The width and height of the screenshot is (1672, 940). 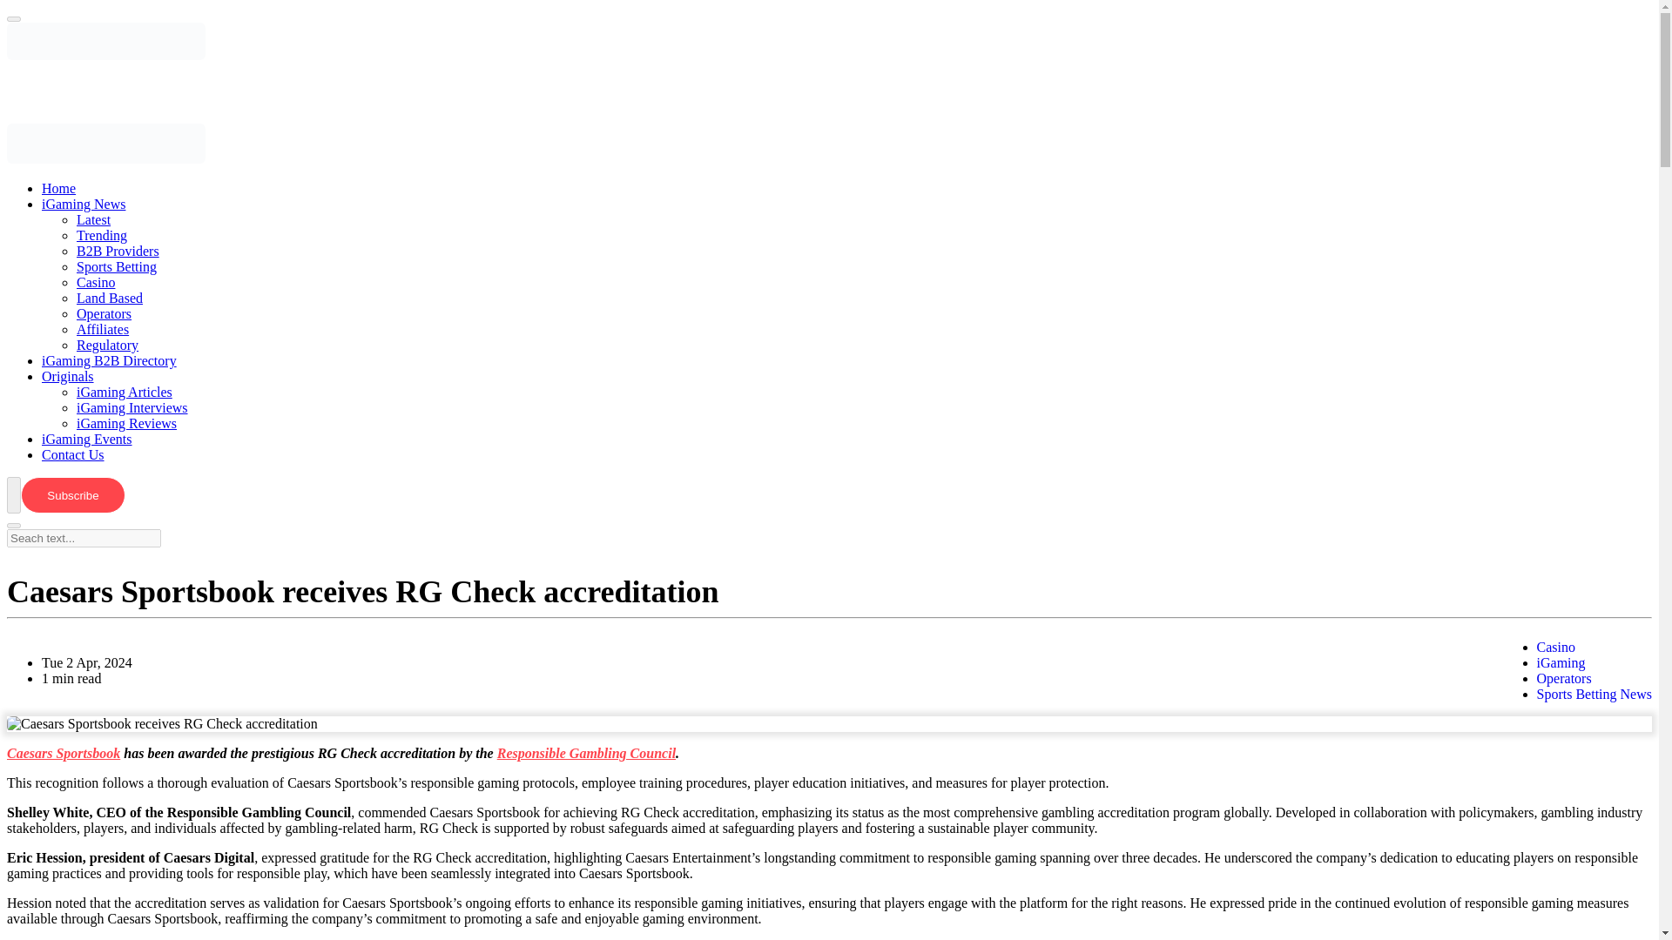 I want to click on Land Based, so click(x=127, y=298).